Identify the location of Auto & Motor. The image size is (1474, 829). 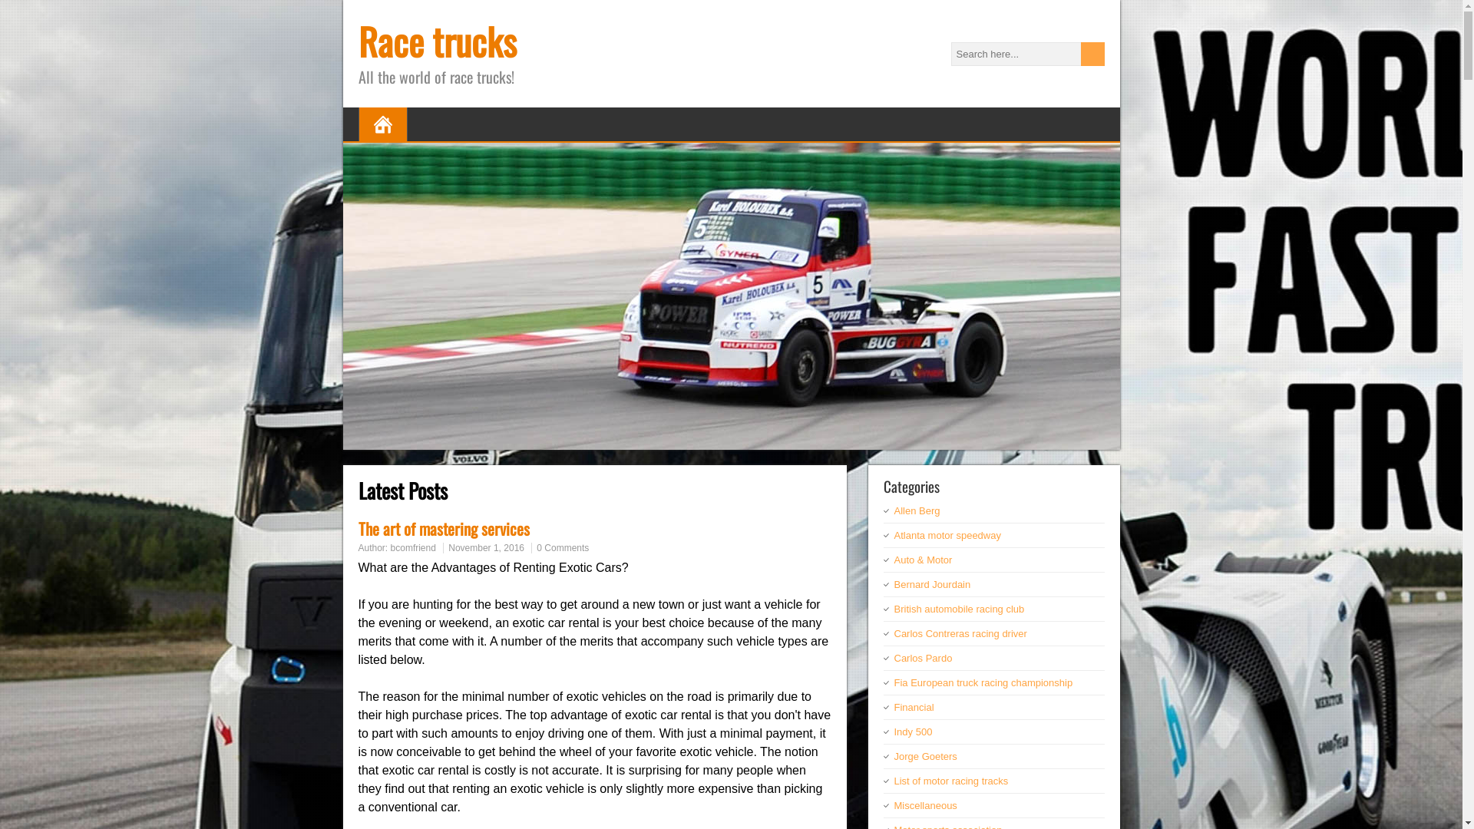
(923, 560).